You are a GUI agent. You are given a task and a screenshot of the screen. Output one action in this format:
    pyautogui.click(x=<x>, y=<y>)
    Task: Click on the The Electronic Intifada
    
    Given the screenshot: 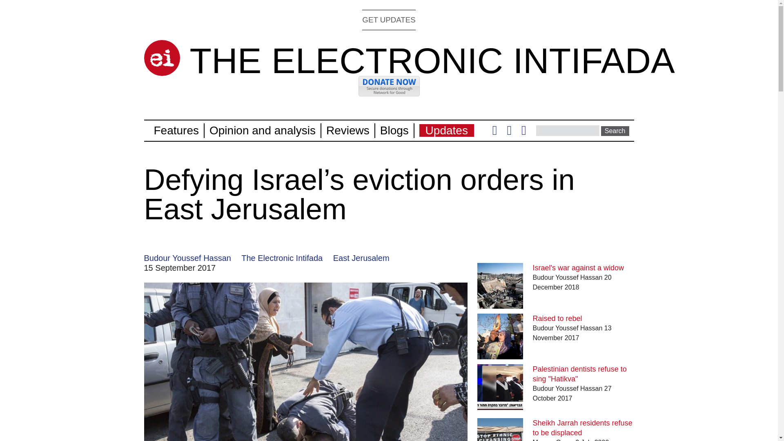 What is the action you would take?
    pyautogui.click(x=282, y=258)
    